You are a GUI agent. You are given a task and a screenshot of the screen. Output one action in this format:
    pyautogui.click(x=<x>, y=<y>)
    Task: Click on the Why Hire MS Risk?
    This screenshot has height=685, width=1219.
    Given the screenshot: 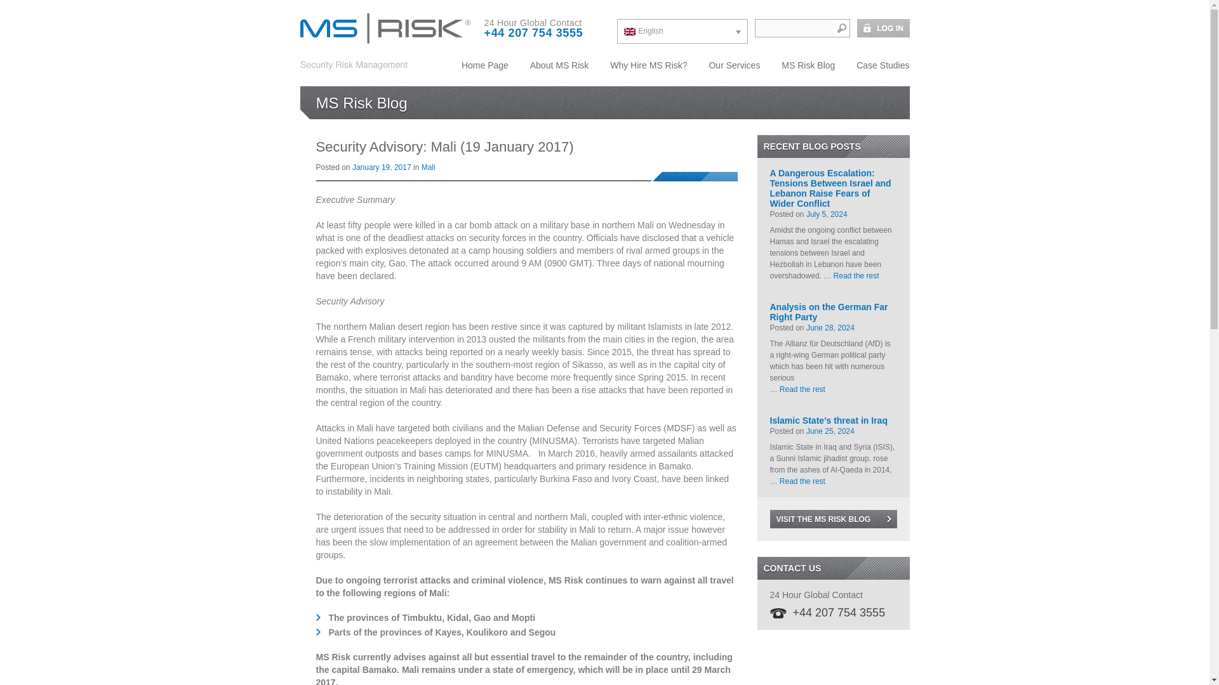 What is the action you would take?
    pyautogui.click(x=648, y=65)
    